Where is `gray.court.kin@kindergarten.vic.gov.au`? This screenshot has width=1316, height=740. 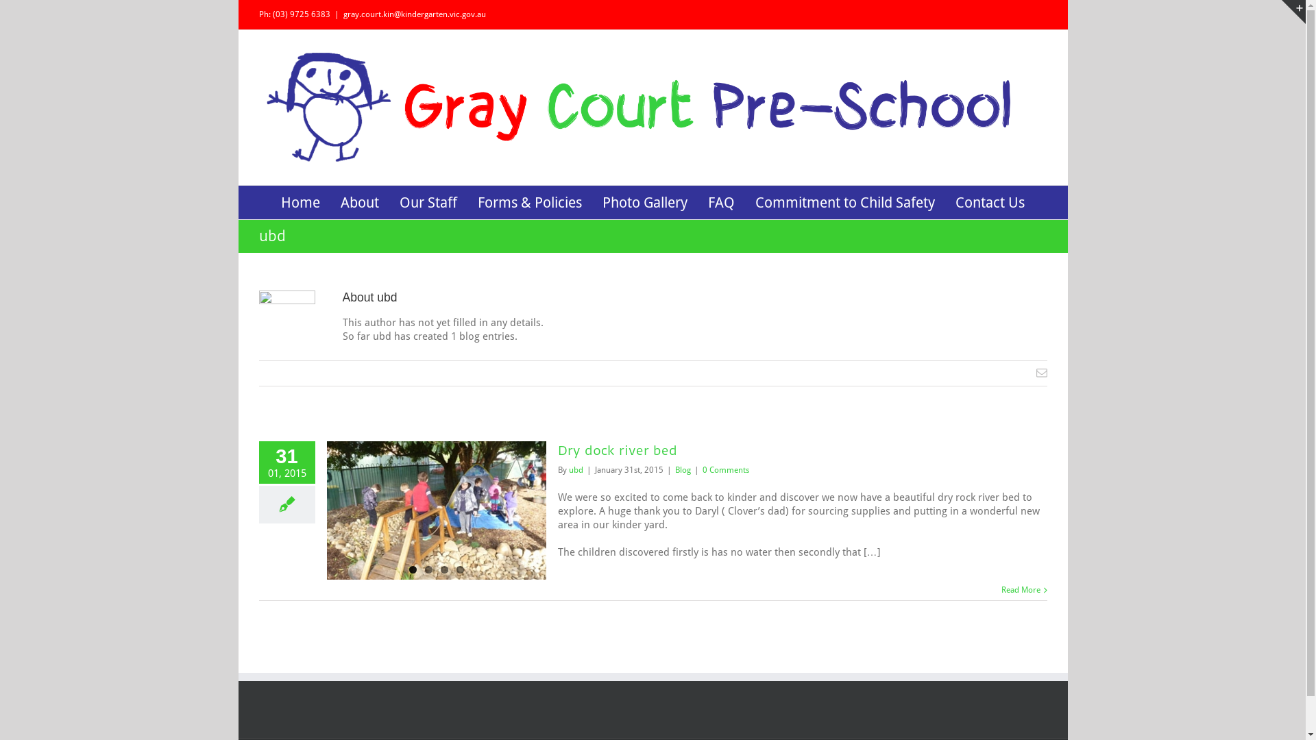
gray.court.kin@kindergarten.vic.gov.au is located at coordinates (414, 14).